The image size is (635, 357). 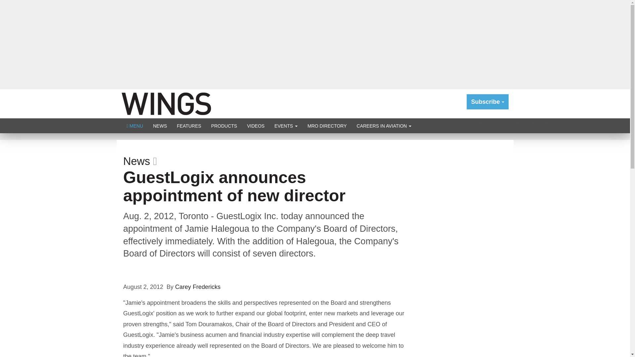 What do you see at coordinates (166, 103) in the screenshot?
I see `Wings Magazine` at bounding box center [166, 103].